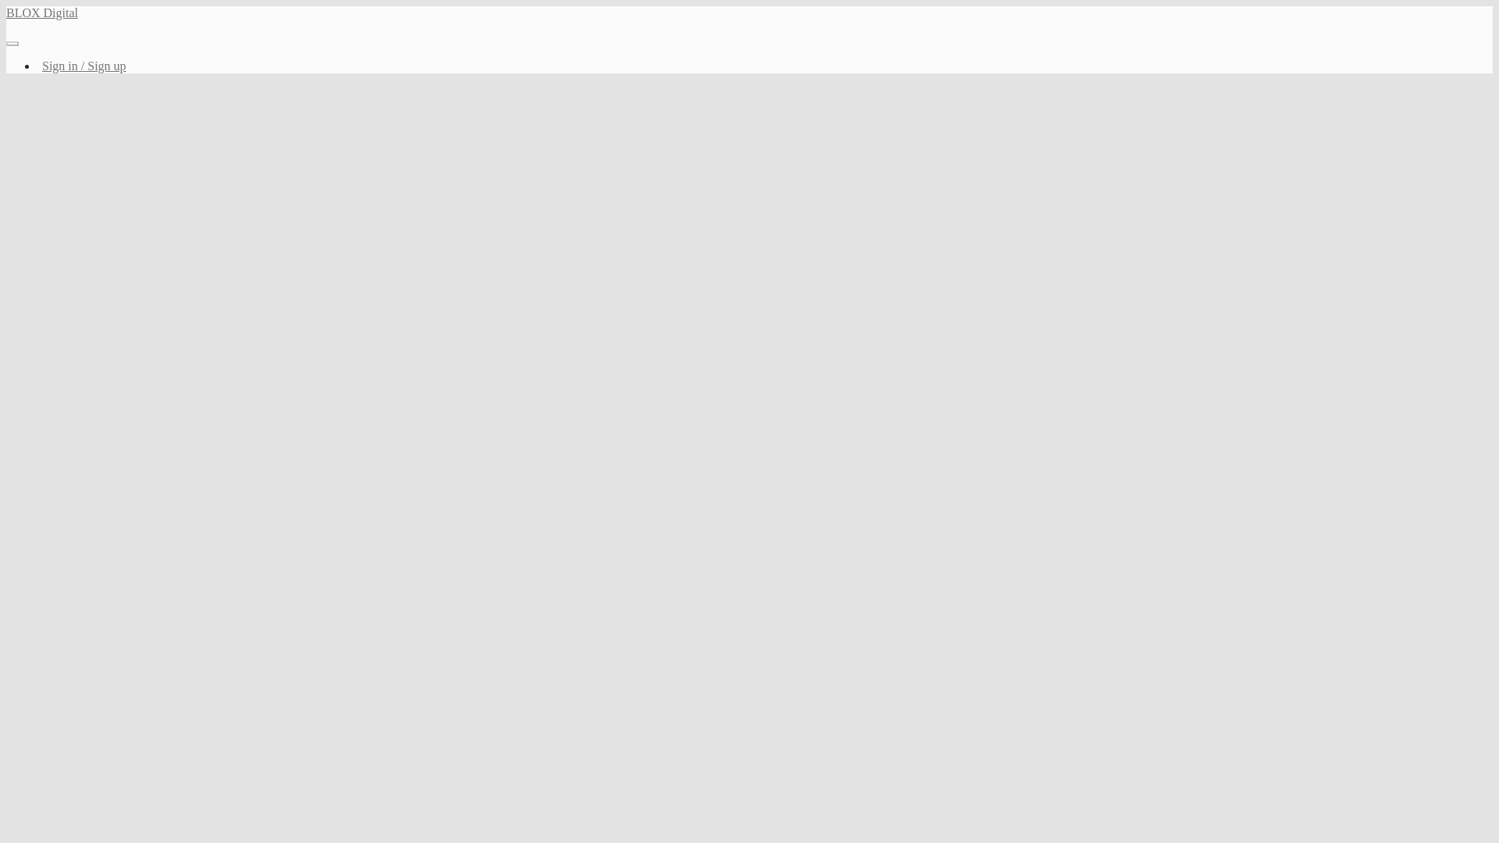 Image resolution: width=1499 pixels, height=843 pixels. I want to click on Diane Cartwright, so click(416, 116).